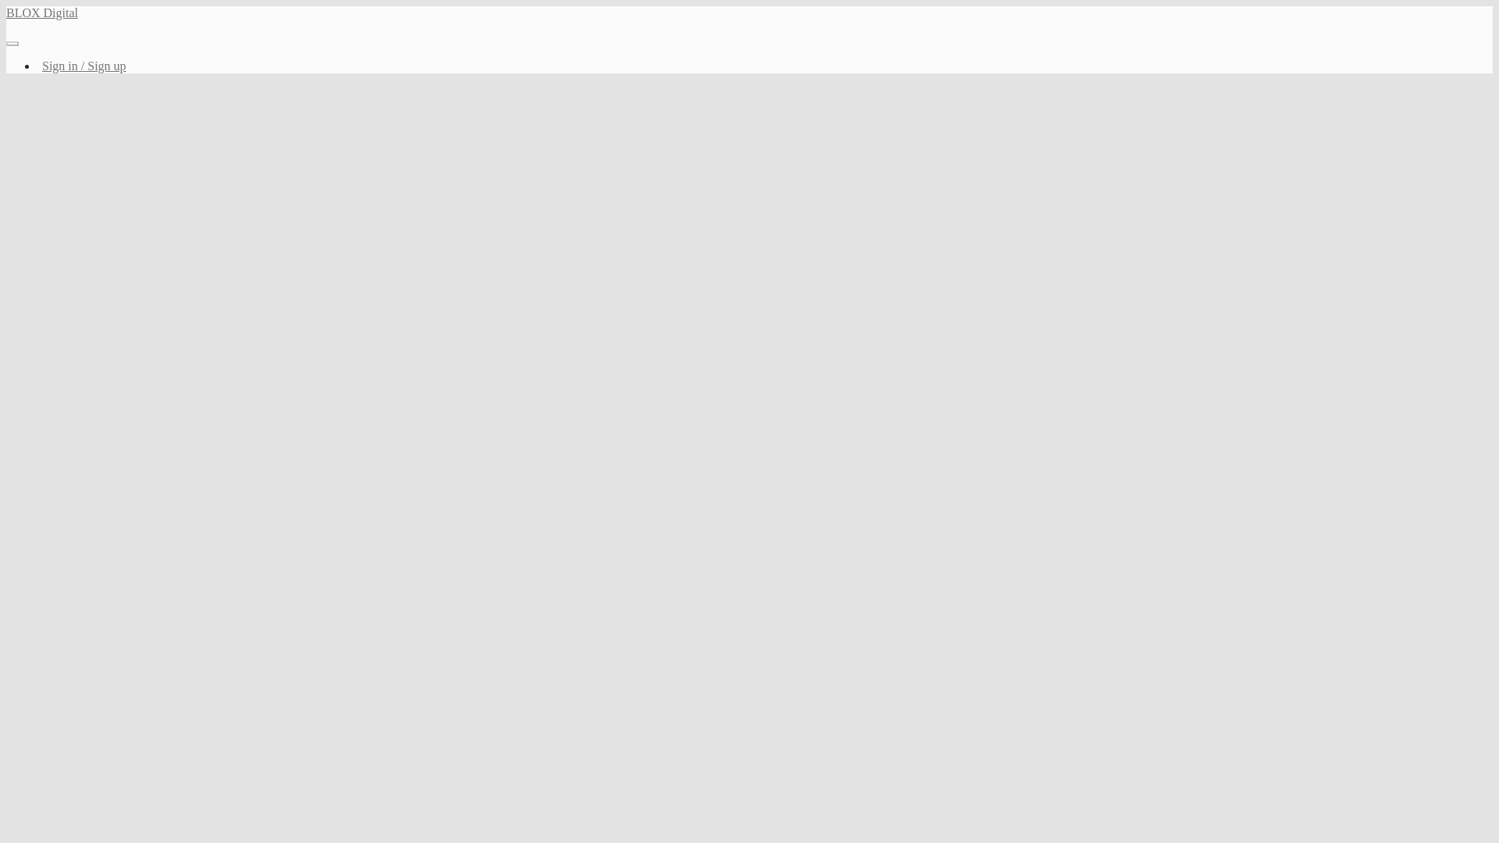 Image resolution: width=1499 pixels, height=843 pixels. I want to click on Diane Cartwright, so click(416, 116).